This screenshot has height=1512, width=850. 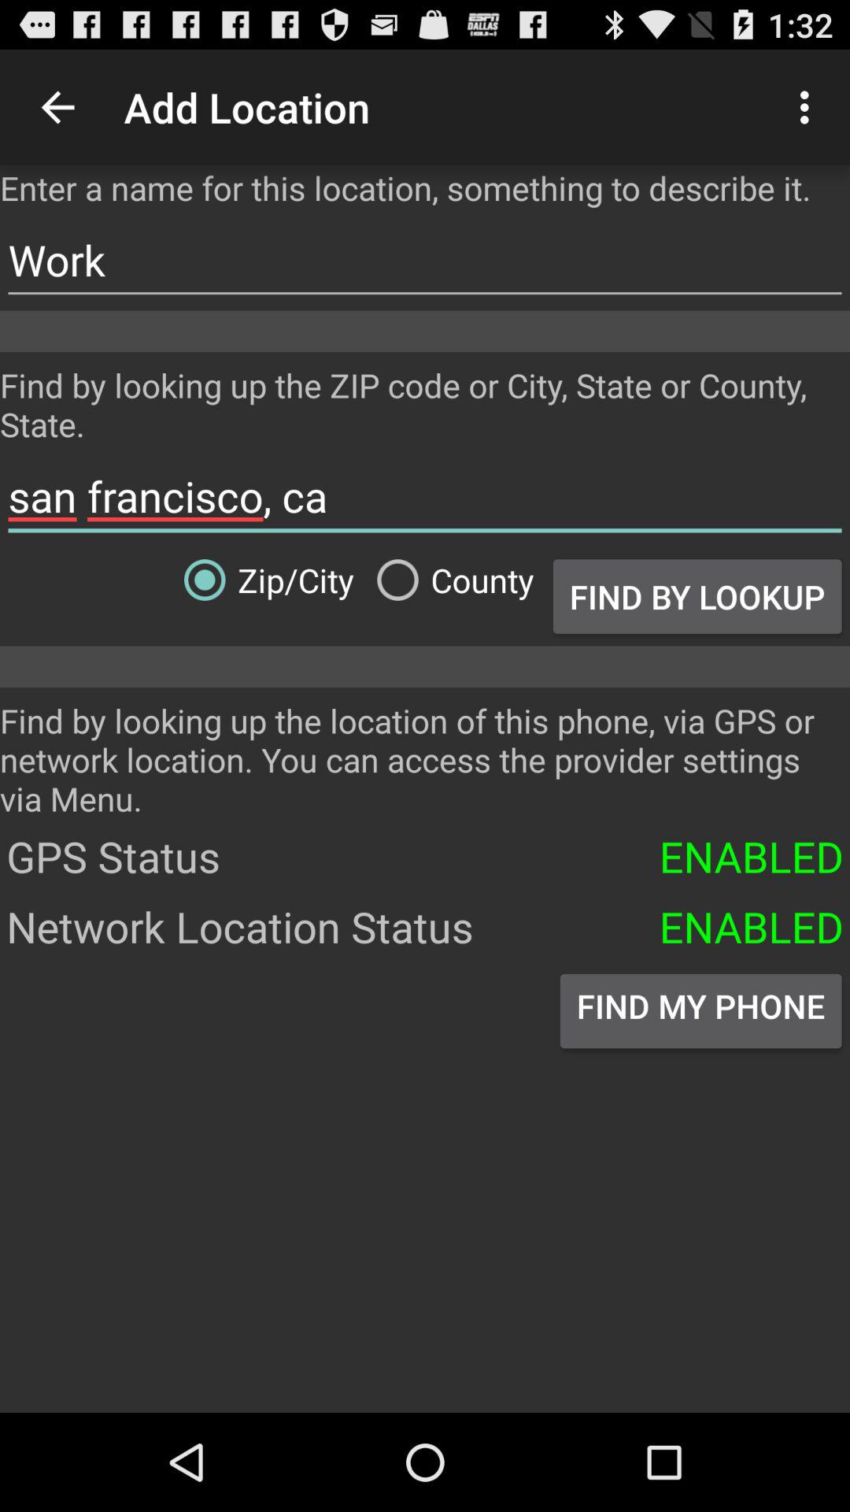 What do you see at coordinates (57, 107) in the screenshot?
I see `press the icon to the left of add location item` at bounding box center [57, 107].